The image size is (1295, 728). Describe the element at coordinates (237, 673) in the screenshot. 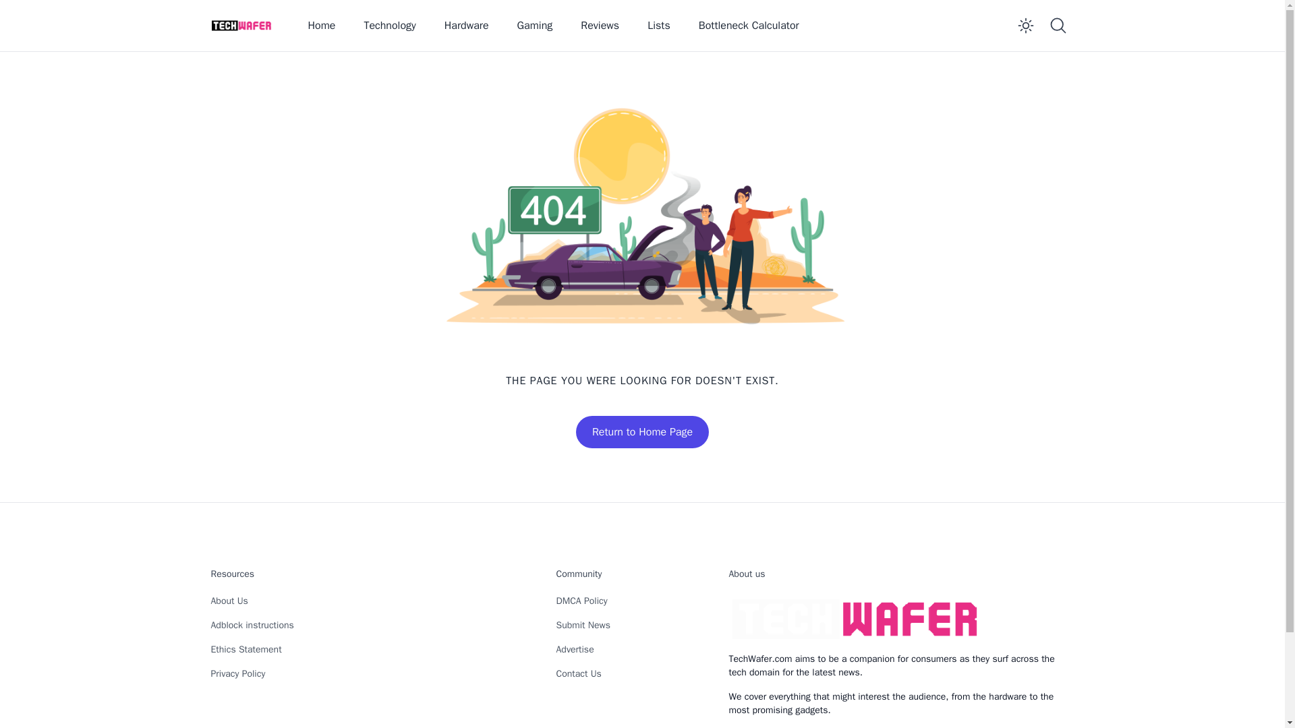

I see `Privacy Policy` at that location.